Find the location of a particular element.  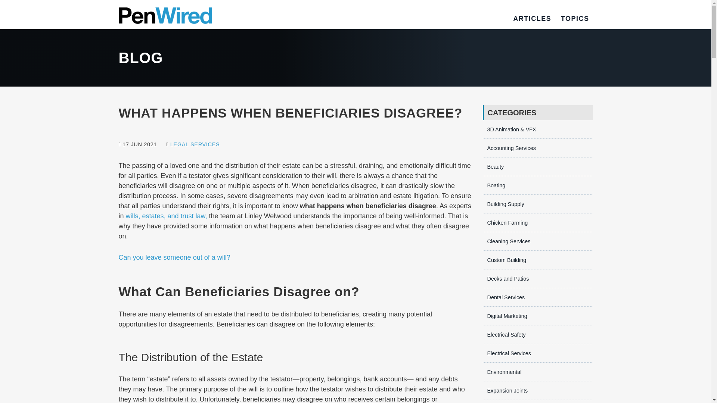

wills, estates, and trust law, is located at coordinates (167, 216).